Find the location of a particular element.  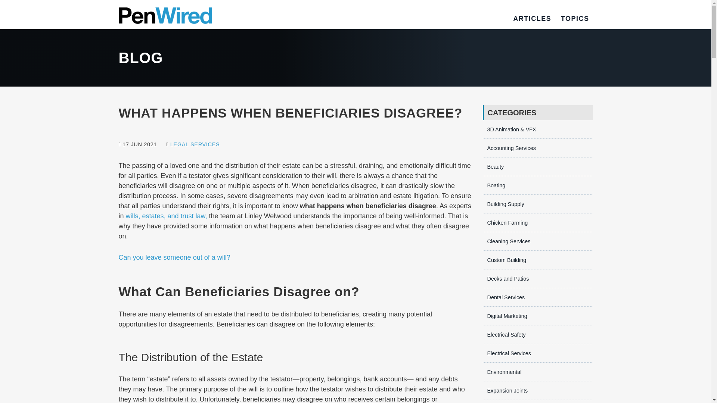

wills, estates, and trust law, is located at coordinates (167, 216).